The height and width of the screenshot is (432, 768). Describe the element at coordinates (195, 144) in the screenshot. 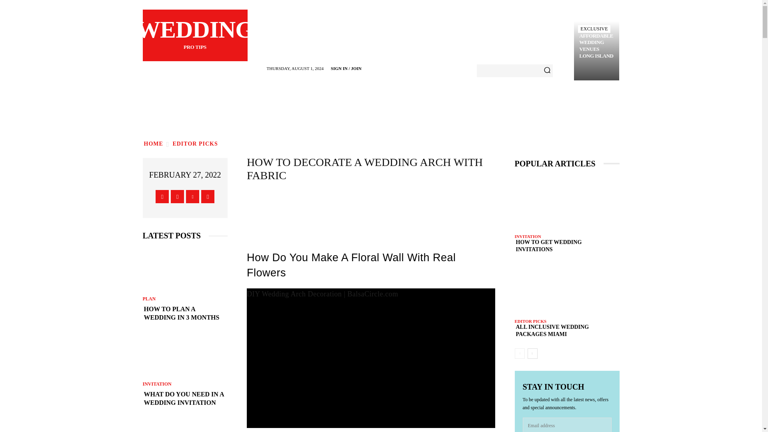

I see `Twitter` at that location.